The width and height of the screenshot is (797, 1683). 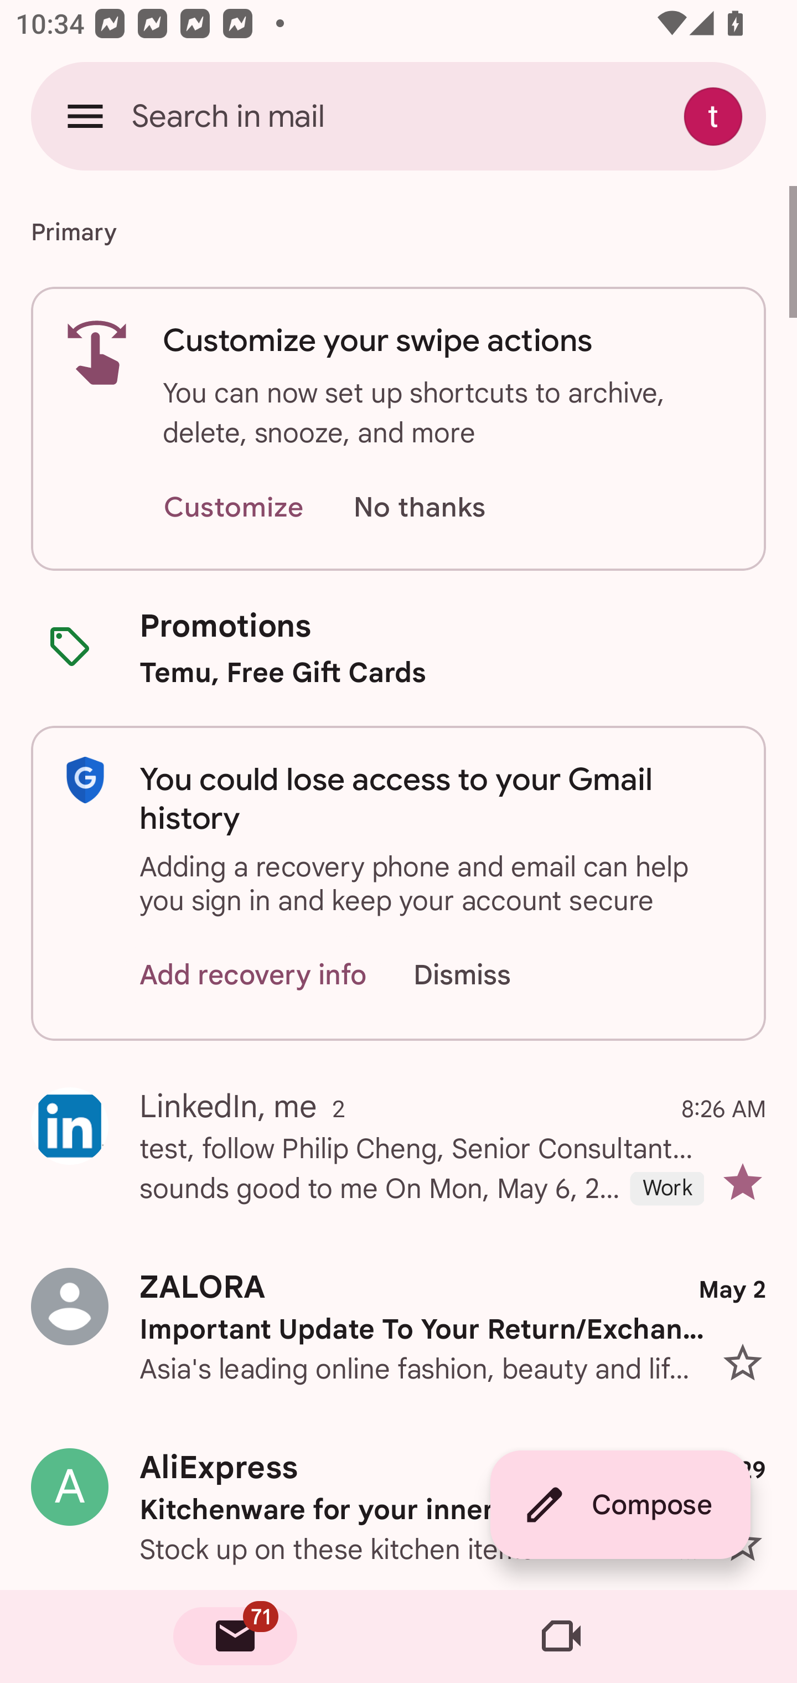 I want to click on No thanks, so click(x=419, y=508).